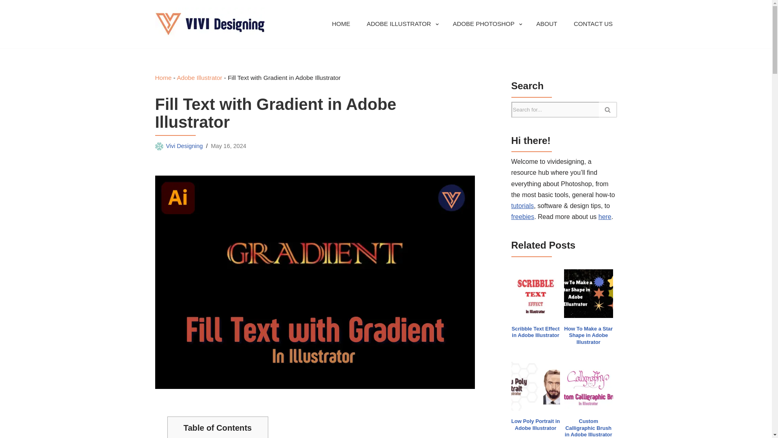 The width and height of the screenshot is (778, 438). I want to click on Skip to content, so click(6, 17).